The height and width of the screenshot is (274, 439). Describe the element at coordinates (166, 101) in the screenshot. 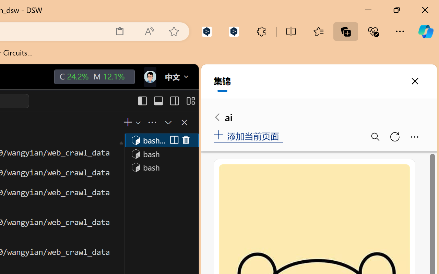

I see `Title actions` at that location.